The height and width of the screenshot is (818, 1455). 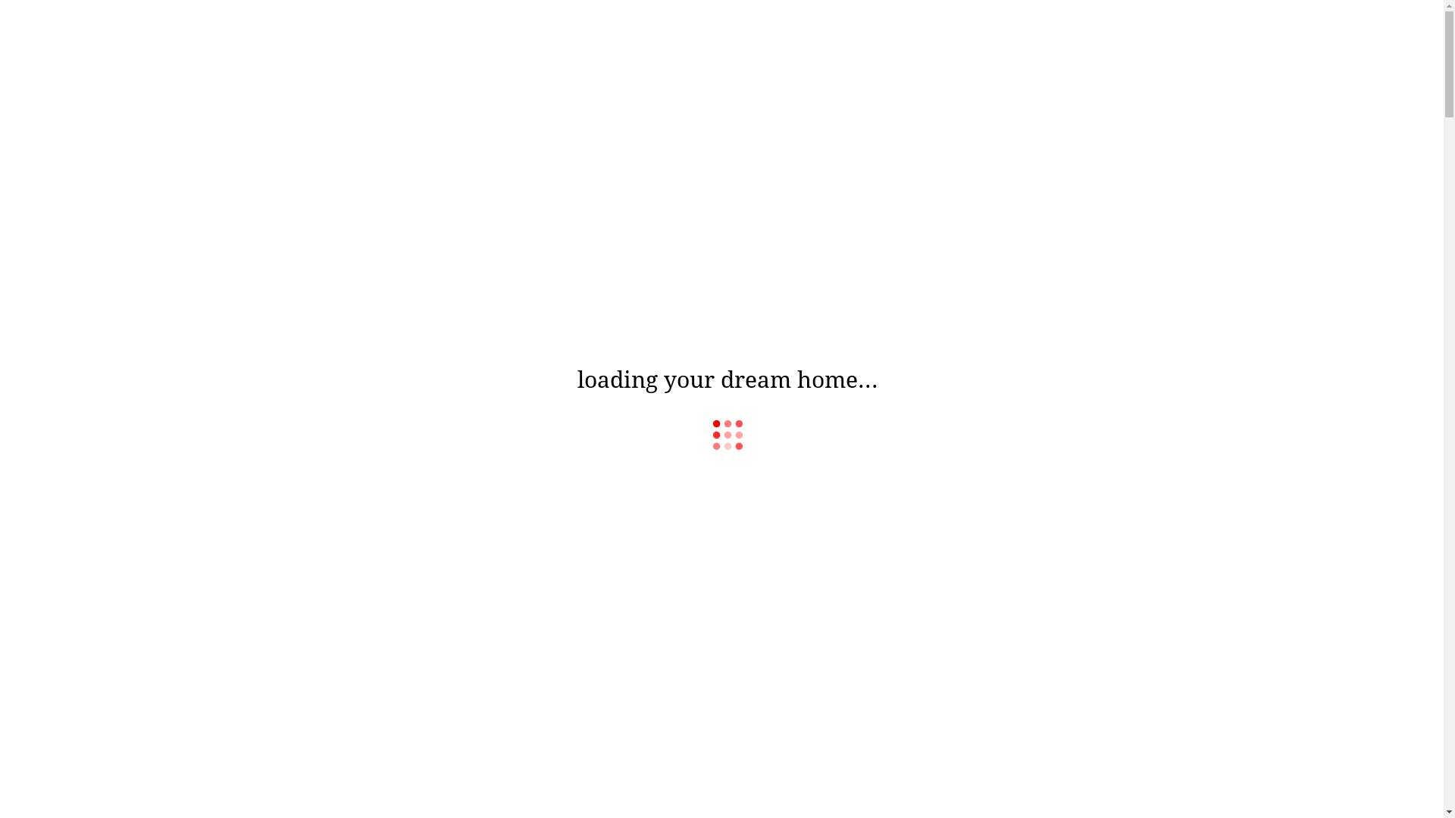 I want to click on GALLERY, so click(x=67, y=80).